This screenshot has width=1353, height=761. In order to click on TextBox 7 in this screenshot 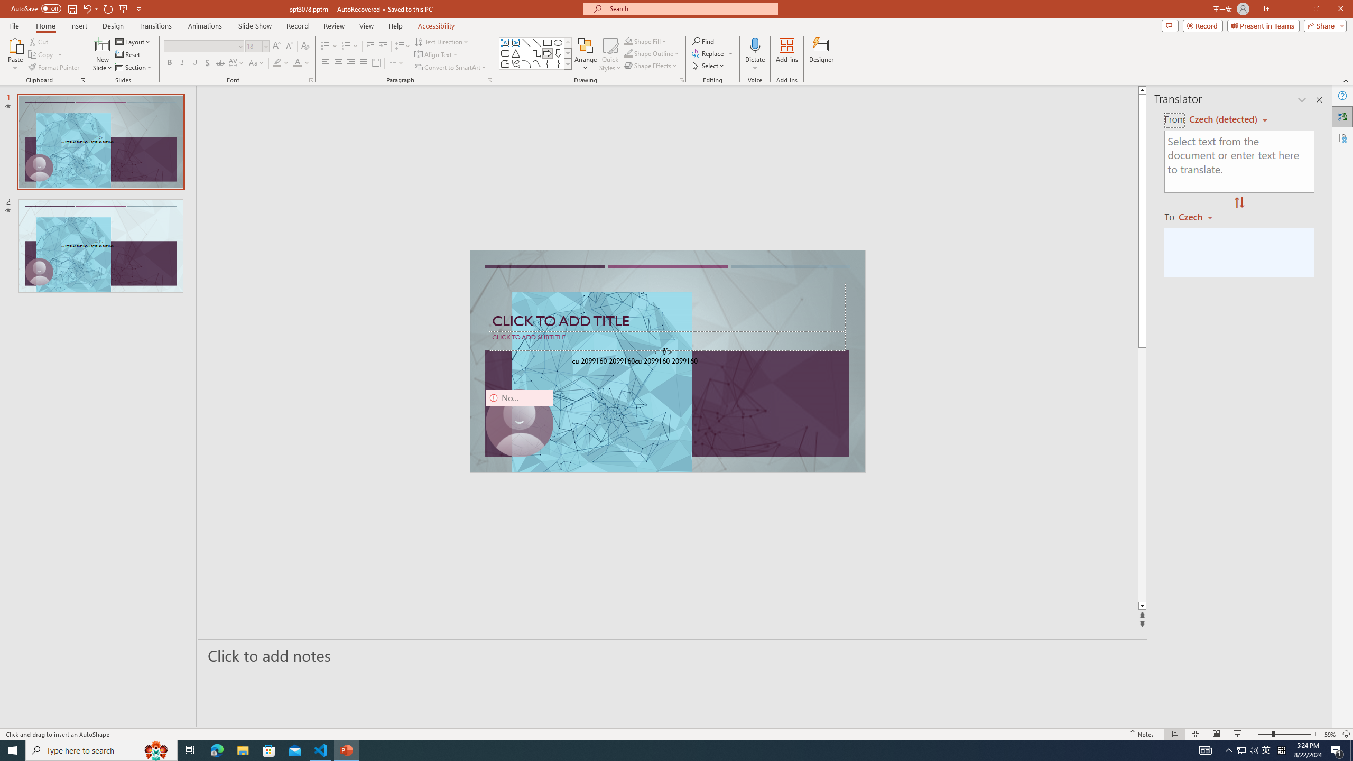, I will do `click(663, 352)`.